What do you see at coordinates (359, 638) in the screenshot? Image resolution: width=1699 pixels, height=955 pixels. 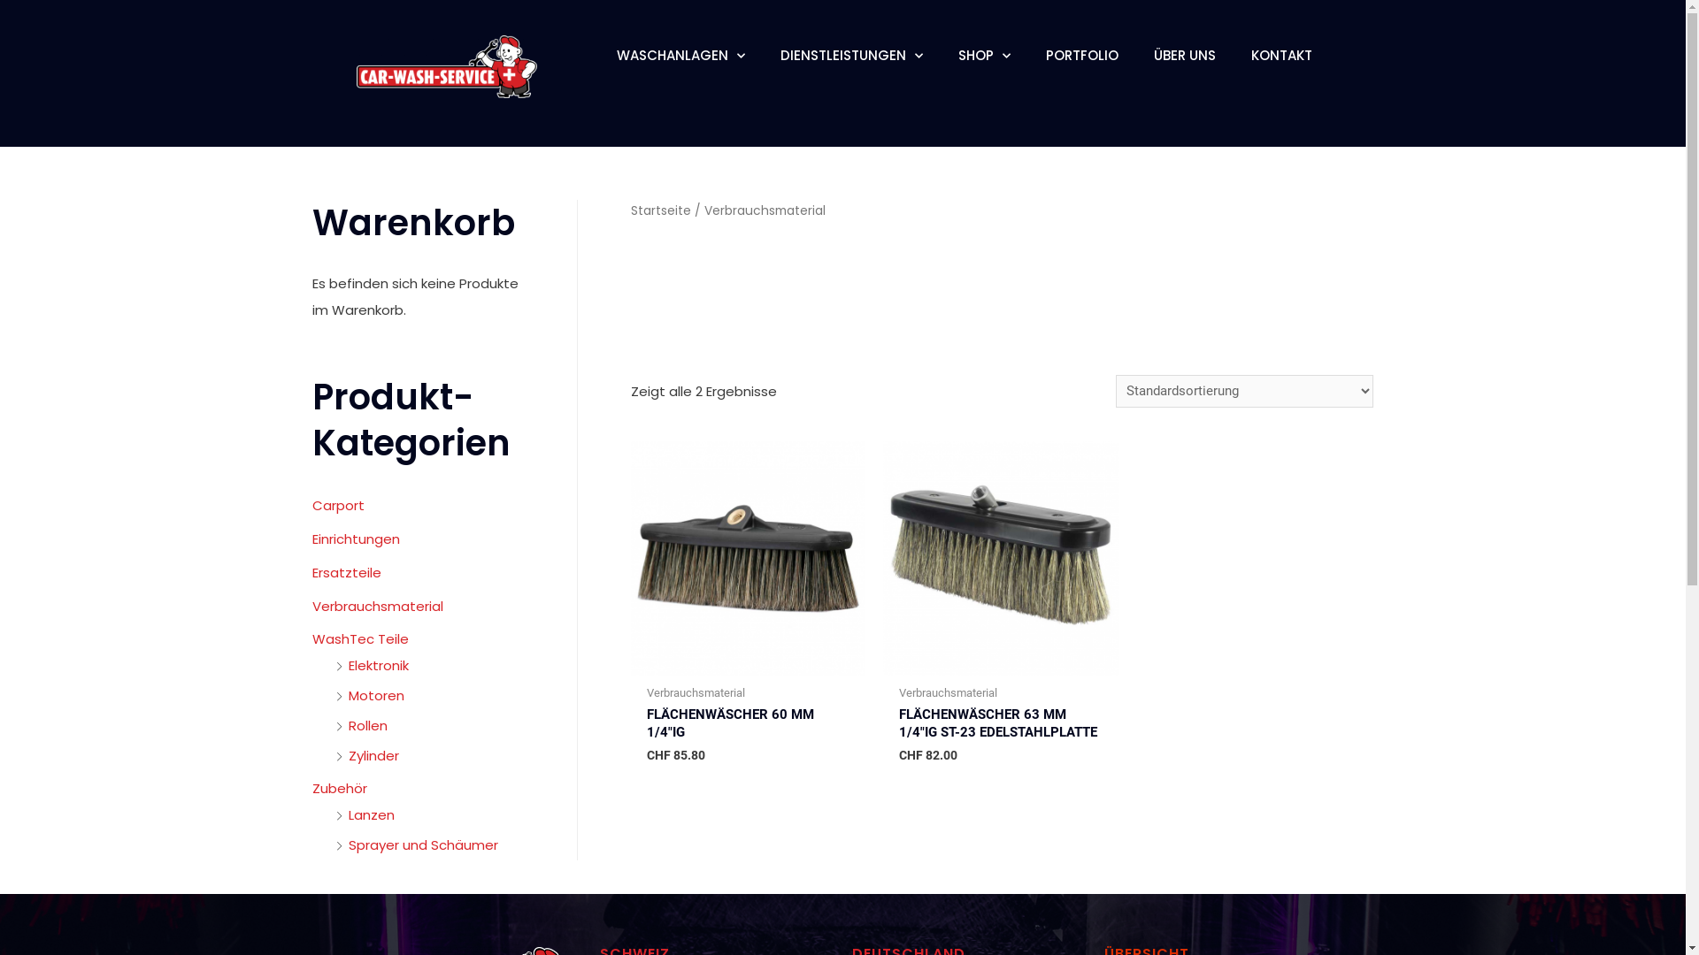 I see `WashTec Teile` at bounding box center [359, 638].